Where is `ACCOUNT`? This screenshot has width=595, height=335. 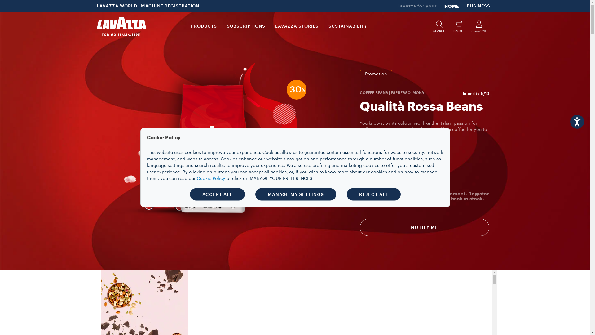 ACCOUNT is located at coordinates (479, 26).